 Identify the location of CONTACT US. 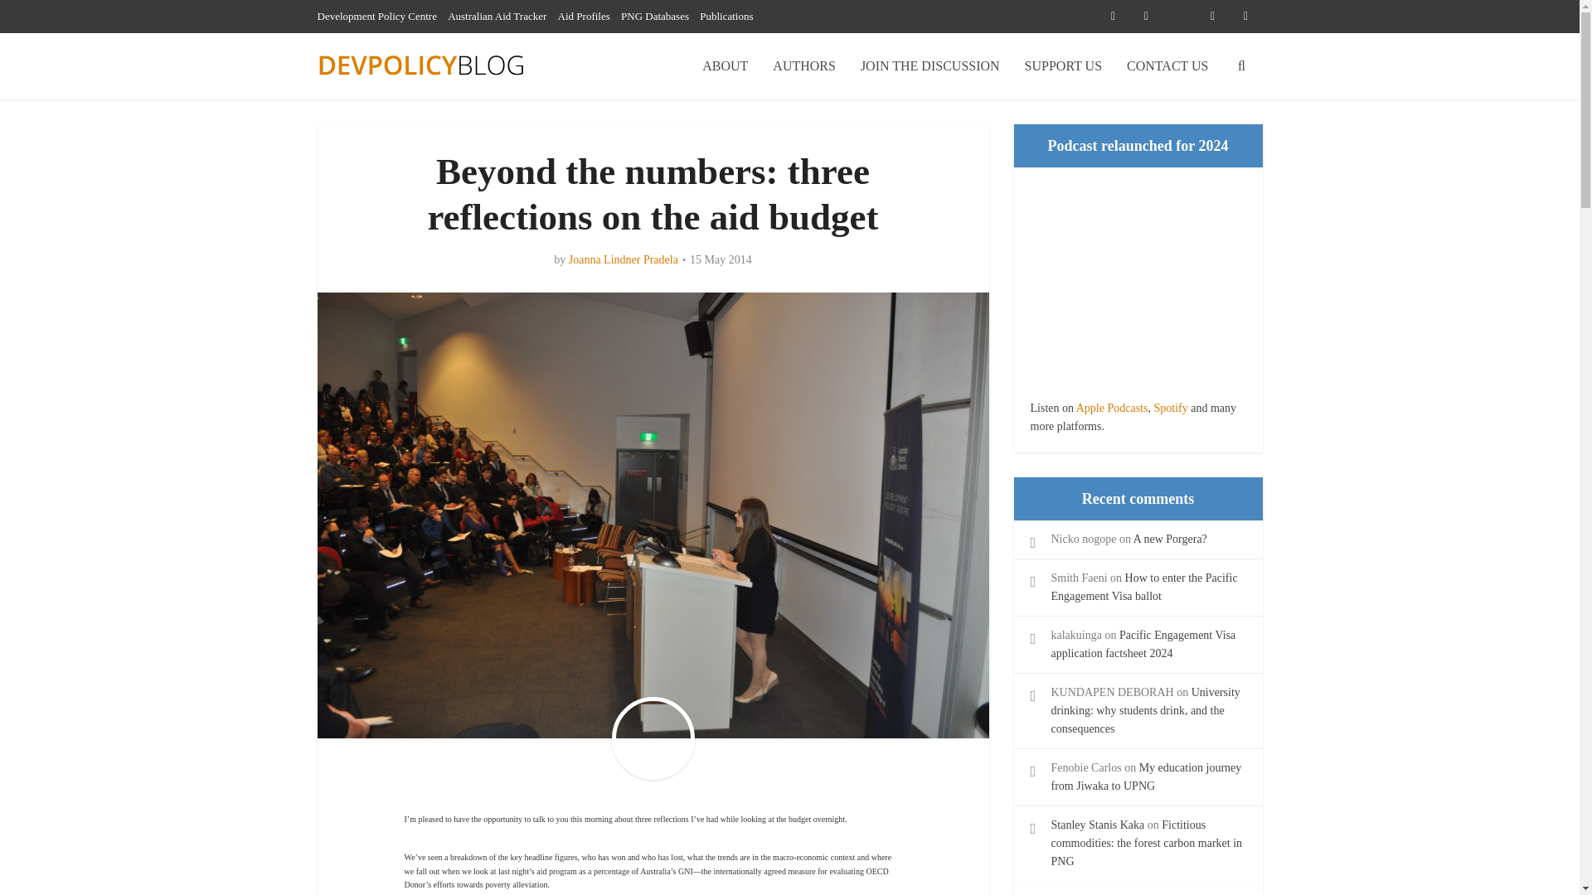
(1167, 65).